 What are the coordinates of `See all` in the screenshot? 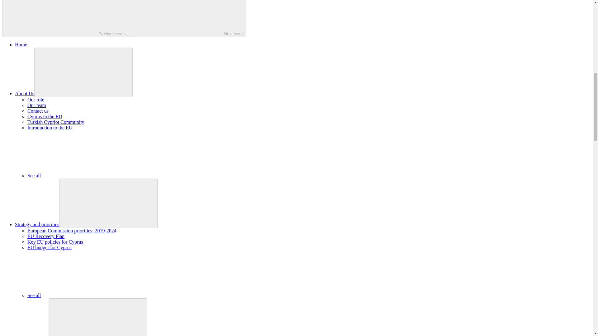 It's located at (81, 295).